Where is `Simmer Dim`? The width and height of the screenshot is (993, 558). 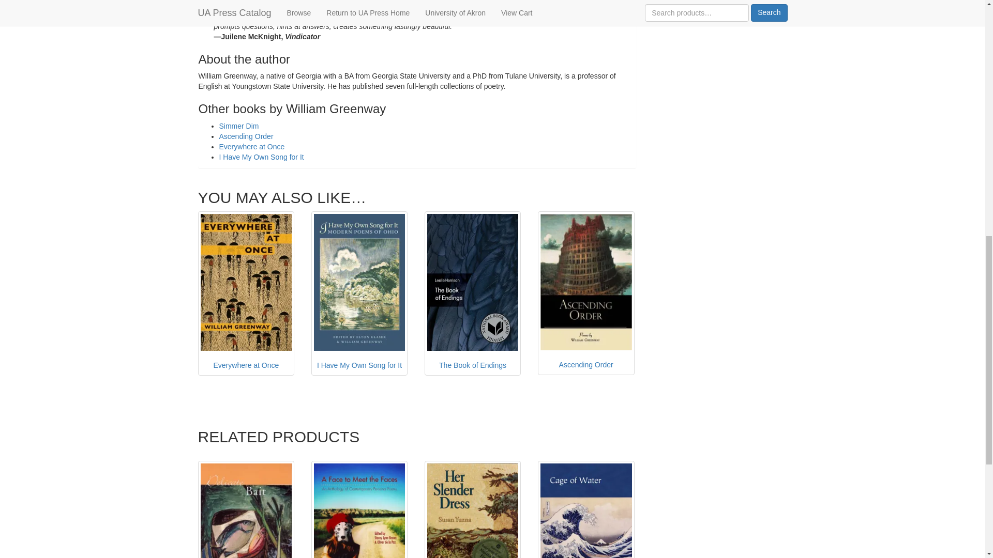
Simmer Dim is located at coordinates (239, 126).